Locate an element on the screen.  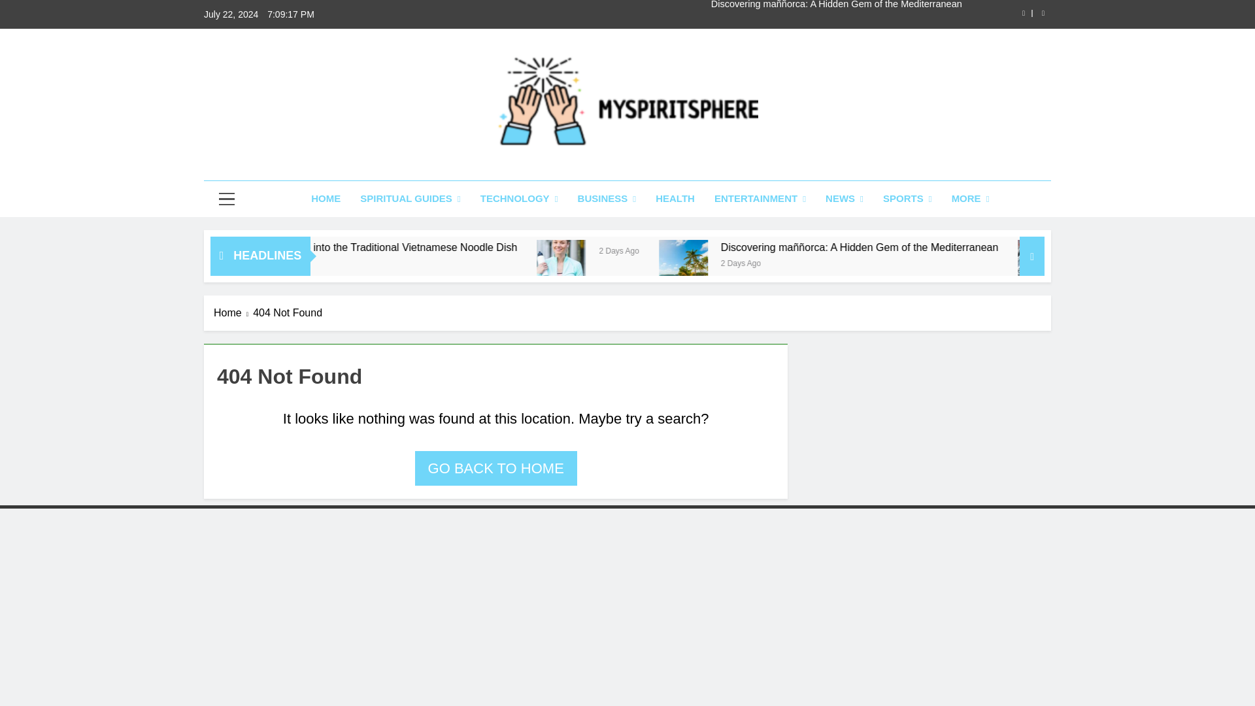
My Spirit Sphere is located at coordinates (527, 169).